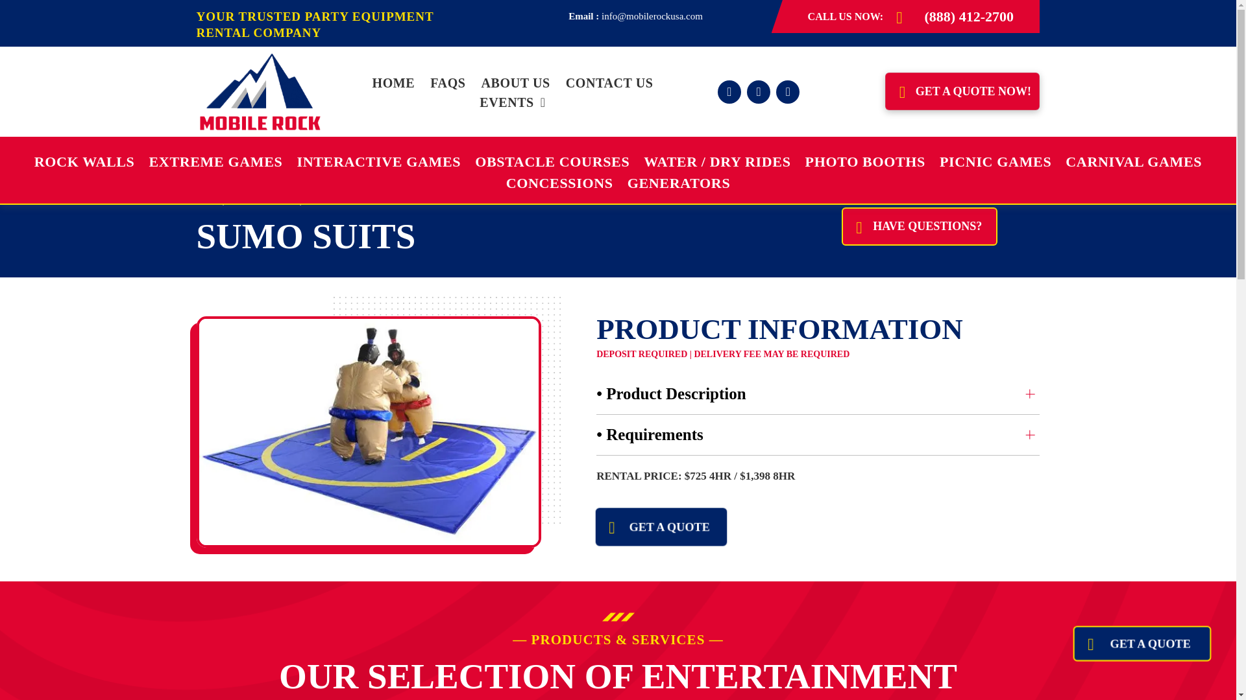 This screenshot has height=700, width=1246. Describe the element at coordinates (513, 102) in the screenshot. I see `EVENTS` at that location.